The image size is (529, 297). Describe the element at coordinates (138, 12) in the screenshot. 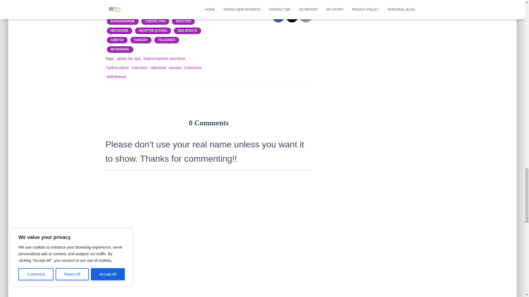

I see `12 STEPS` at that location.